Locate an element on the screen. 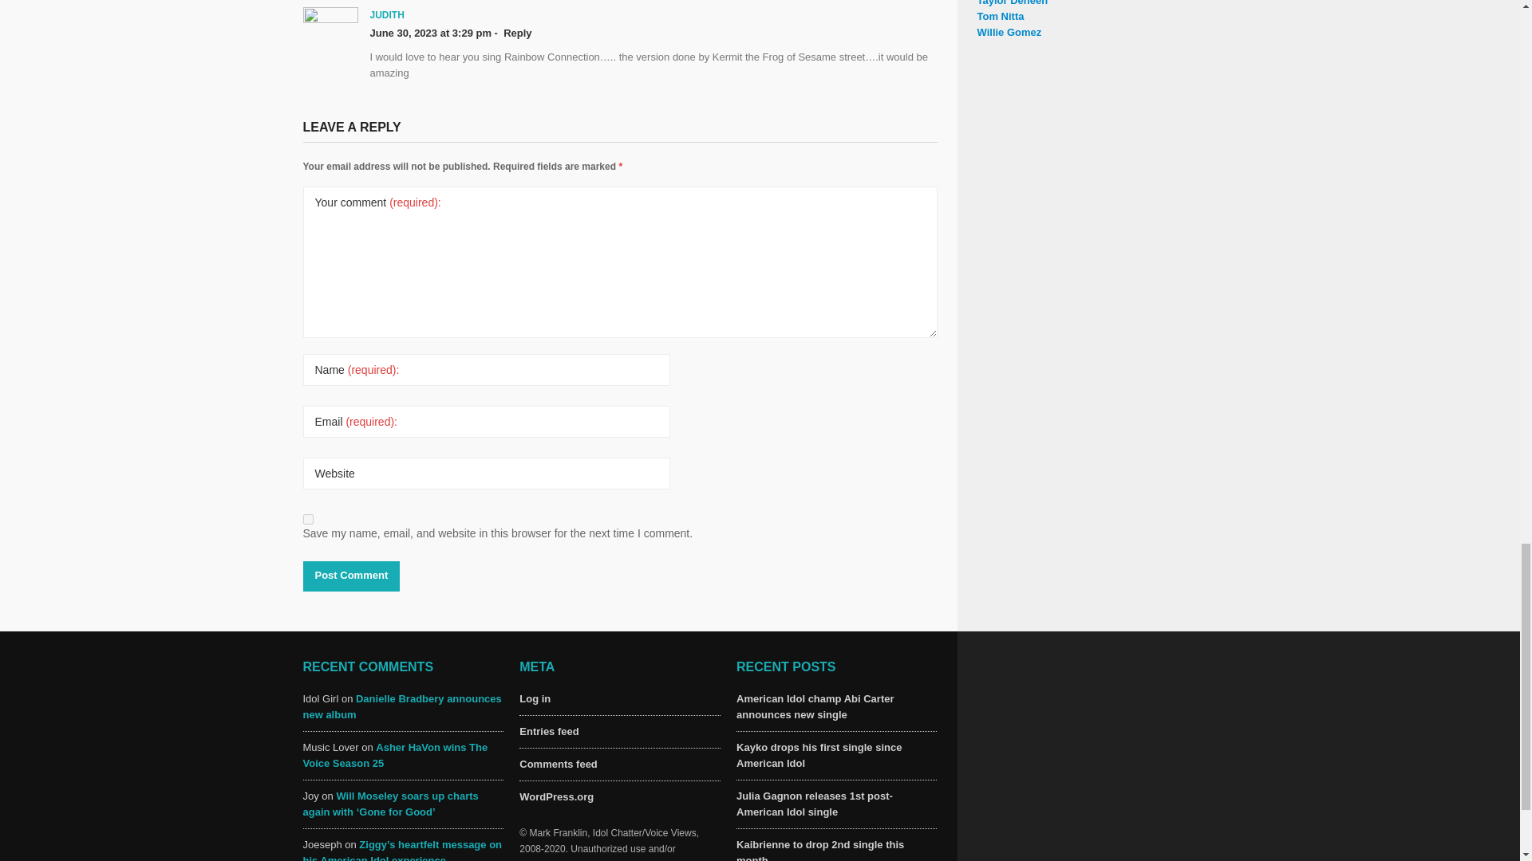 This screenshot has height=861, width=1532. Post Comment is located at coordinates (351, 576).